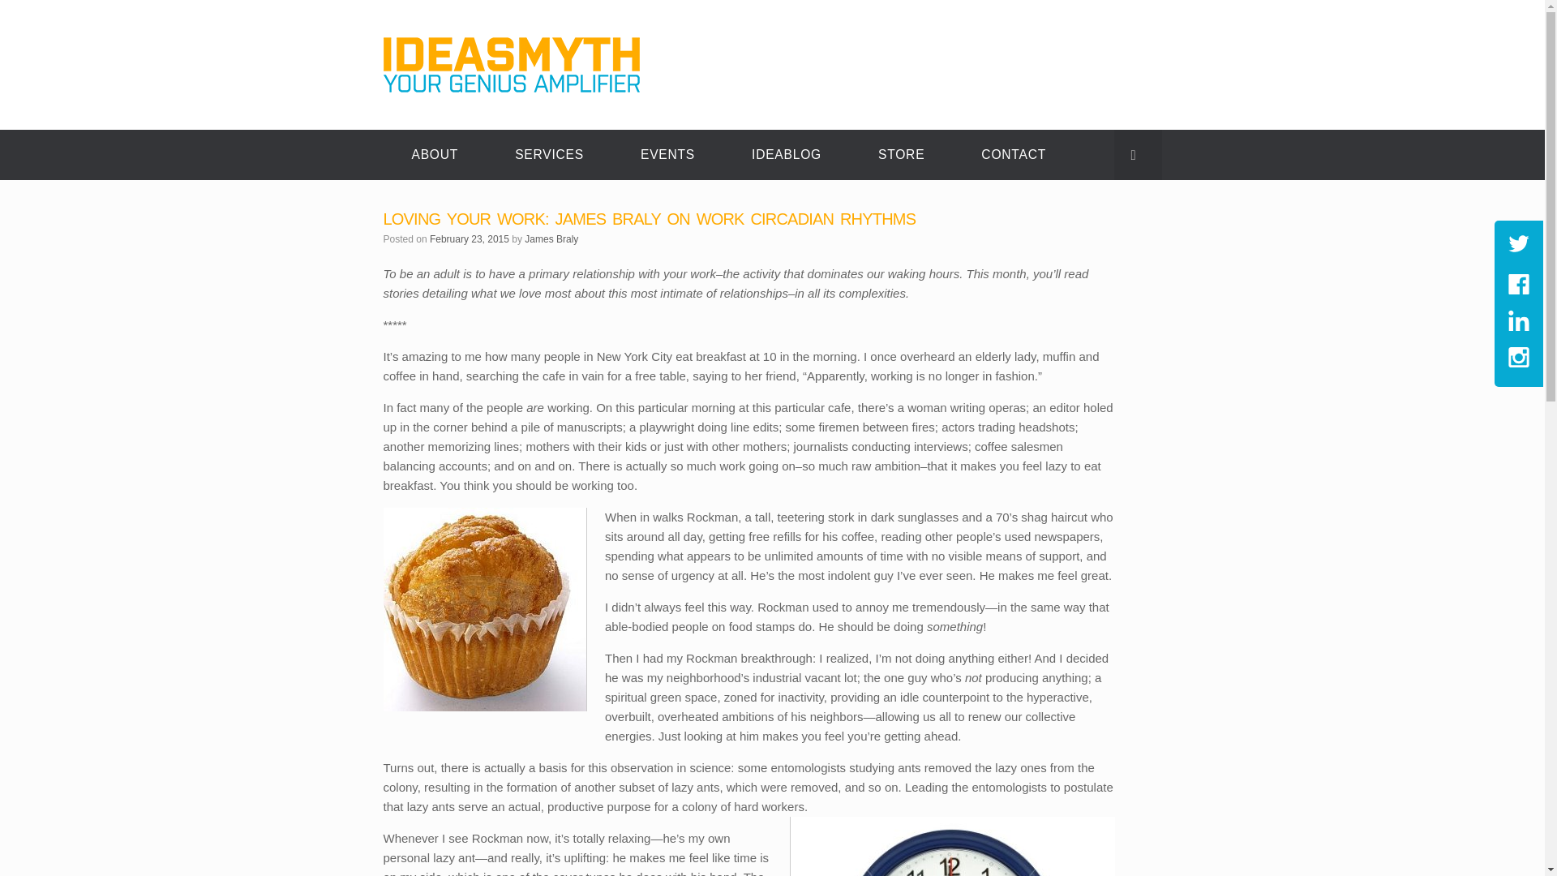  Describe the element at coordinates (902, 154) in the screenshot. I see `STORE` at that location.